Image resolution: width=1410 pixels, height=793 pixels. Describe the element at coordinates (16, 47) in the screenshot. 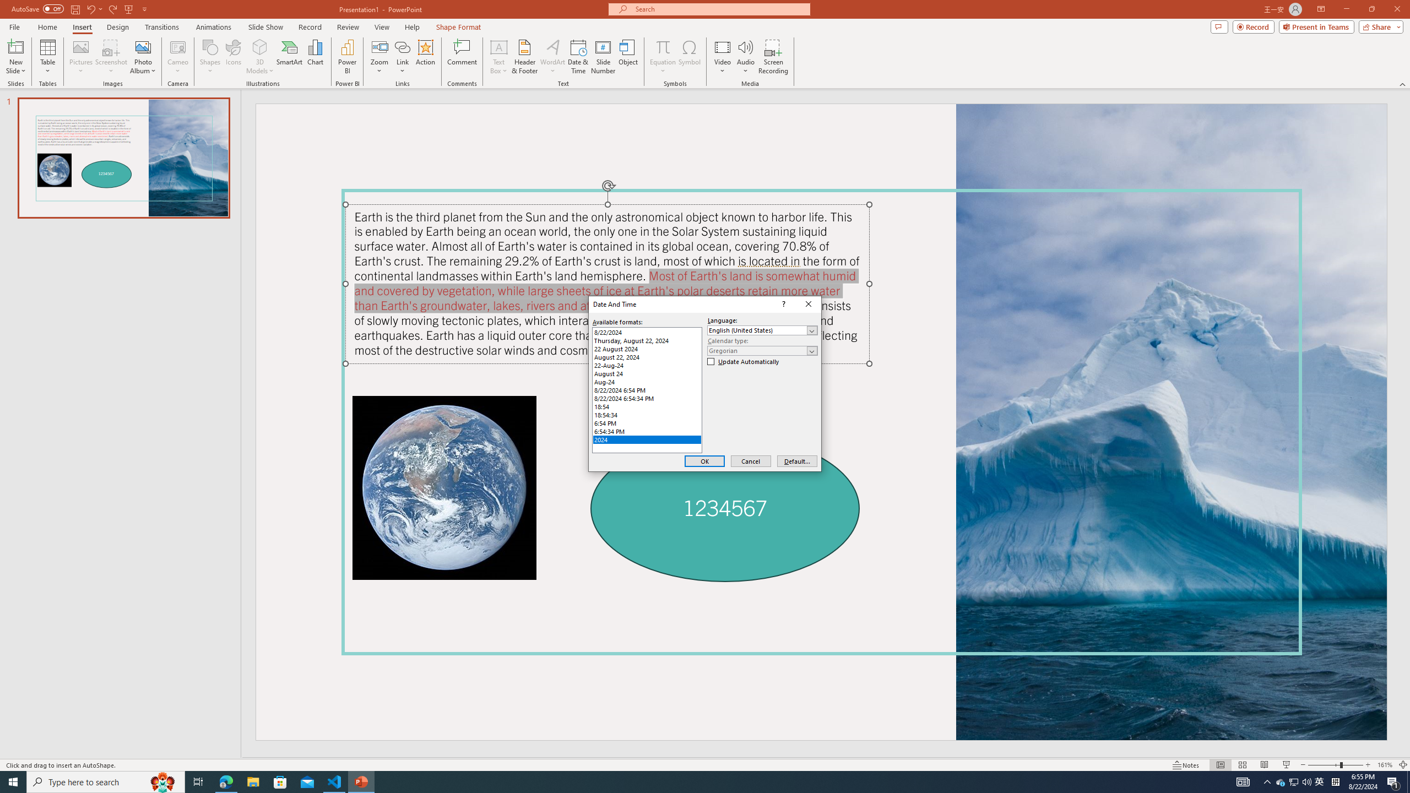

I see `New Slide` at that location.